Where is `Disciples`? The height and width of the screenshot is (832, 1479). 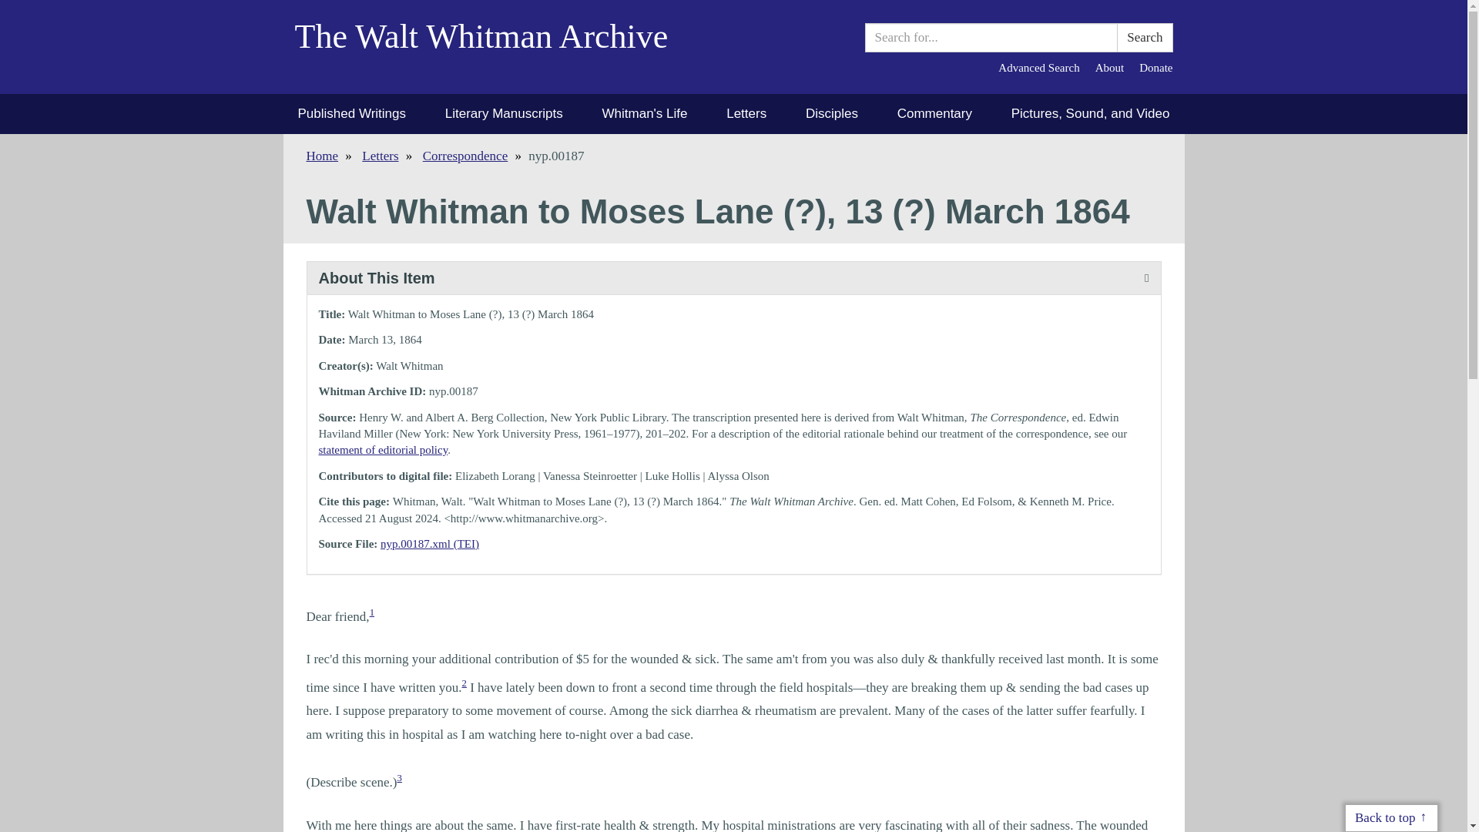
Disciples is located at coordinates (832, 114).